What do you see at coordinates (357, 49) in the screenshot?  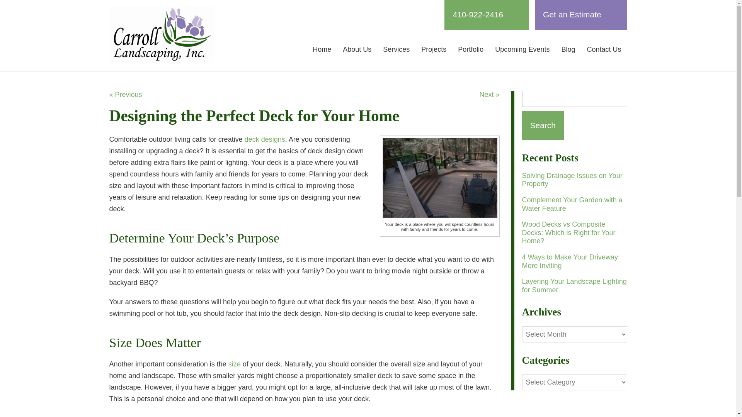 I see `About Us` at bounding box center [357, 49].